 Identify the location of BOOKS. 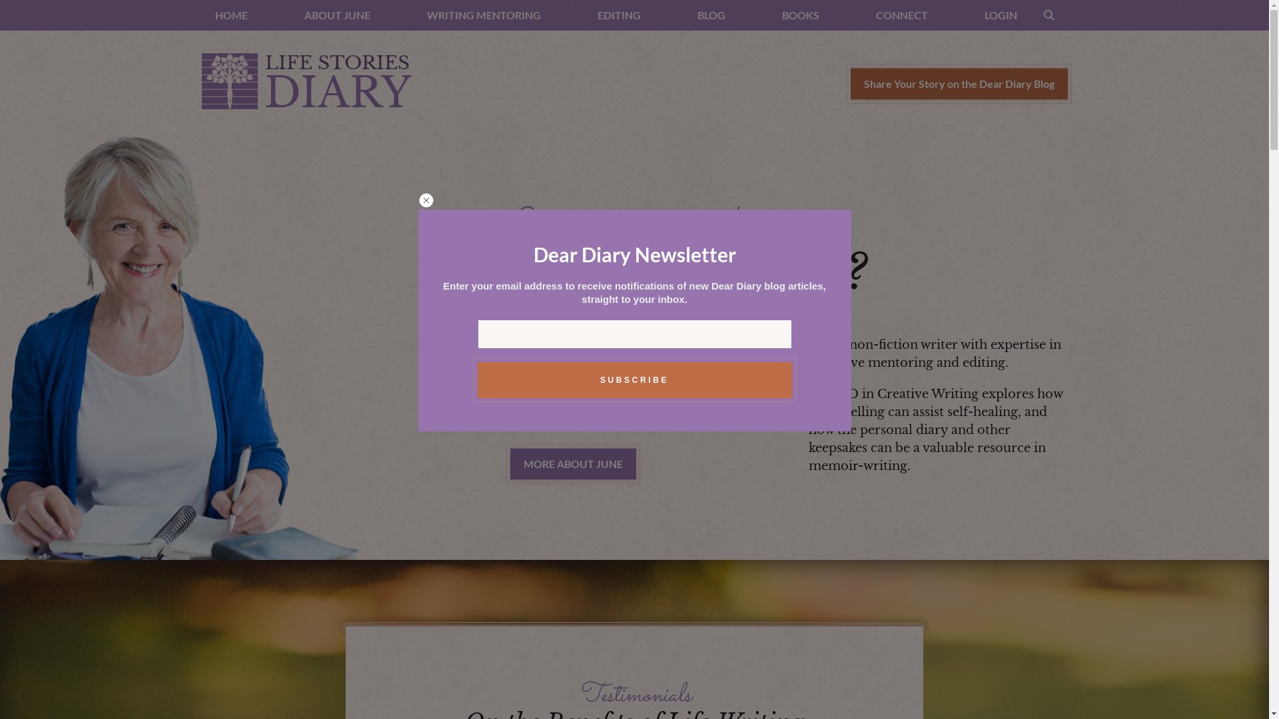
(801, 15).